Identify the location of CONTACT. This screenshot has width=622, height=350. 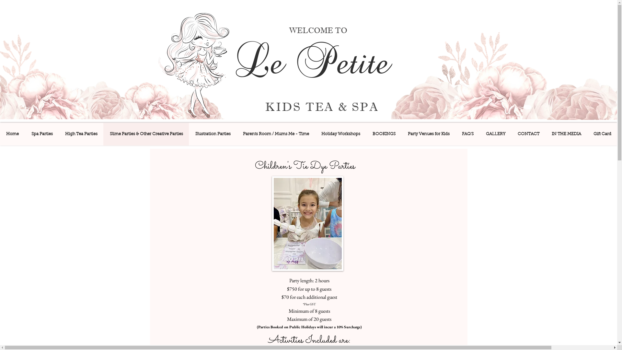
(528, 134).